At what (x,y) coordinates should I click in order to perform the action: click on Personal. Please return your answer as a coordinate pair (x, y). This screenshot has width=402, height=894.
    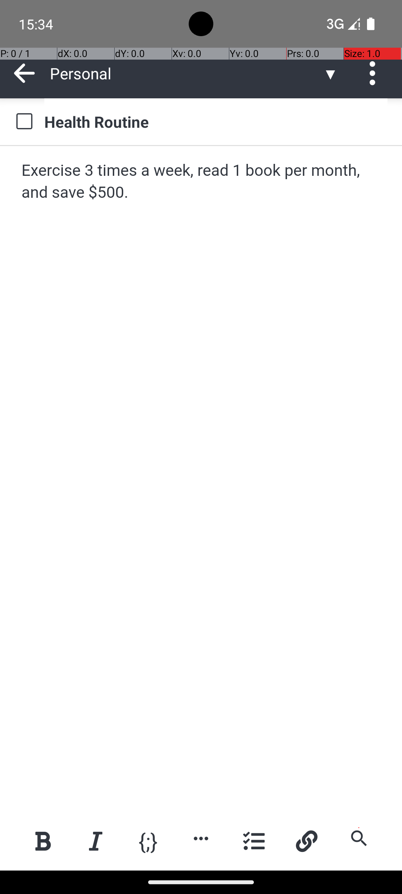
    Looking at the image, I should click on (186, 73).